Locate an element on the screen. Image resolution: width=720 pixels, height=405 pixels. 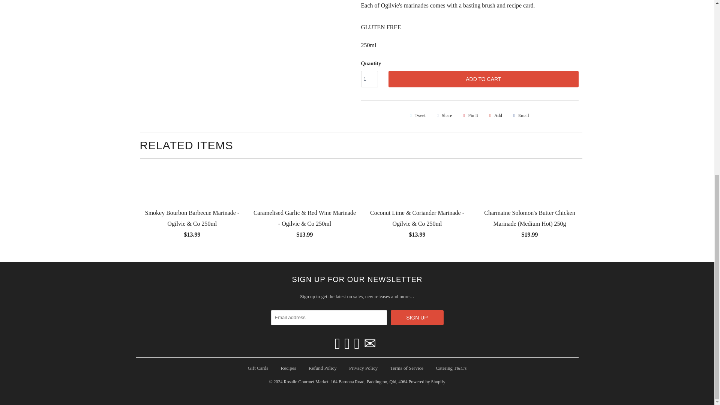
Share this on Pinterest is located at coordinates (469, 115).